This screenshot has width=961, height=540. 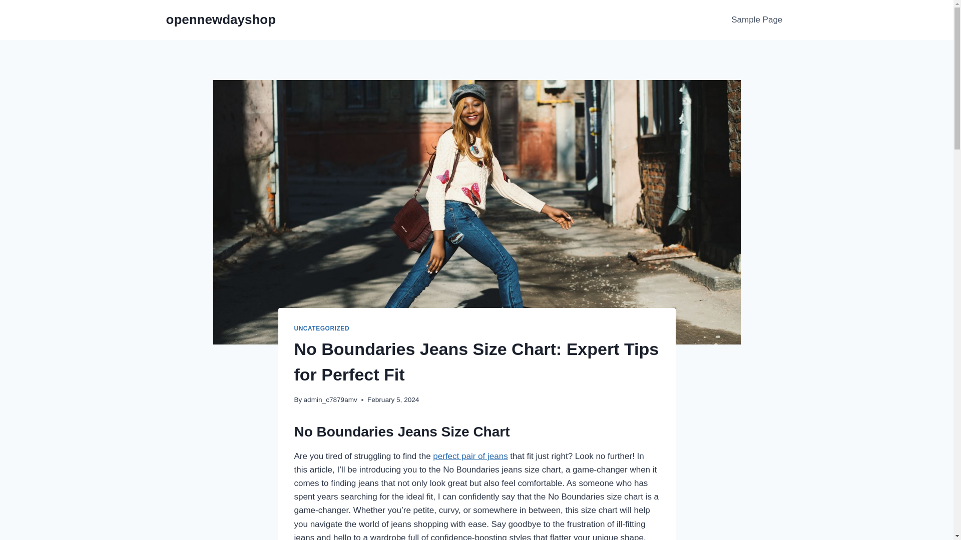 I want to click on Sample Page, so click(x=757, y=20).